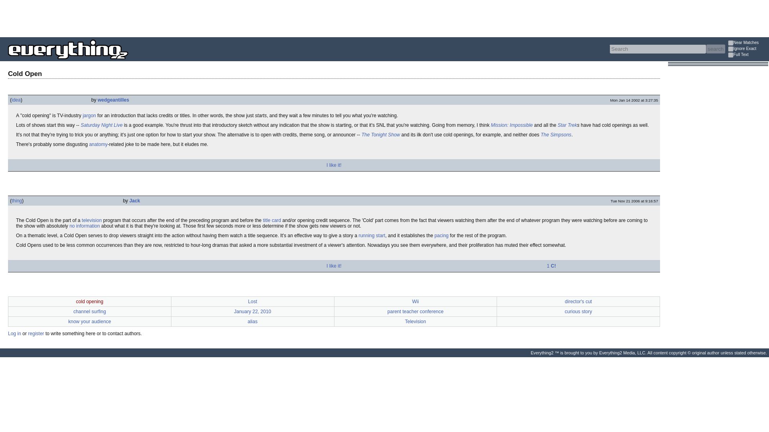  I want to click on 1, so click(731, 49).